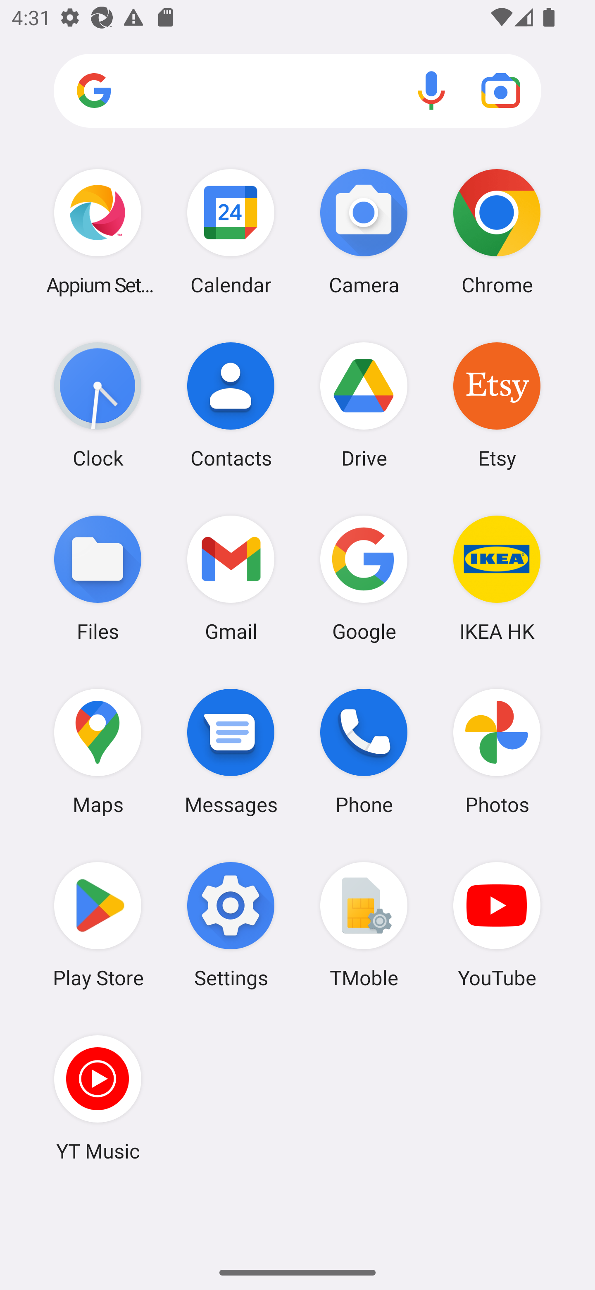  What do you see at coordinates (98, 232) in the screenshot?
I see `Appium Settings` at bounding box center [98, 232].